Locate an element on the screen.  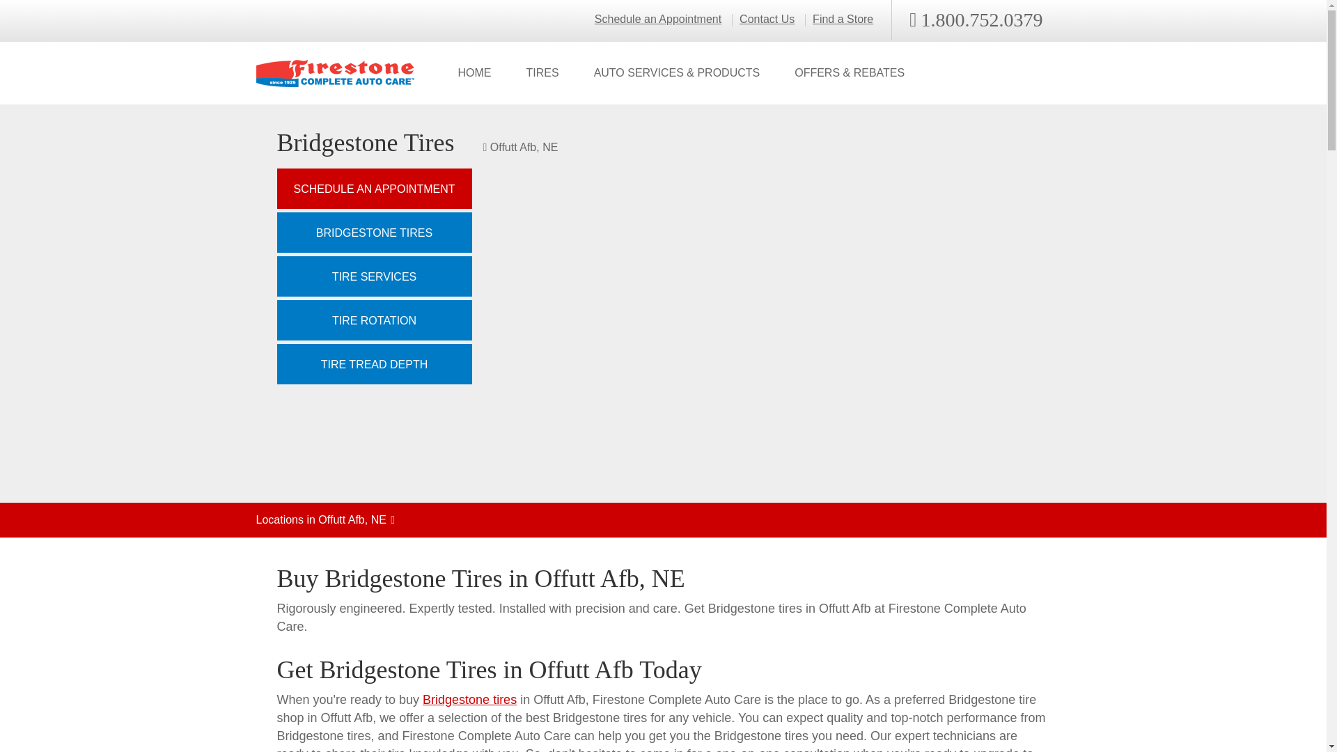
TIRE ROTATION is located at coordinates (374, 320).